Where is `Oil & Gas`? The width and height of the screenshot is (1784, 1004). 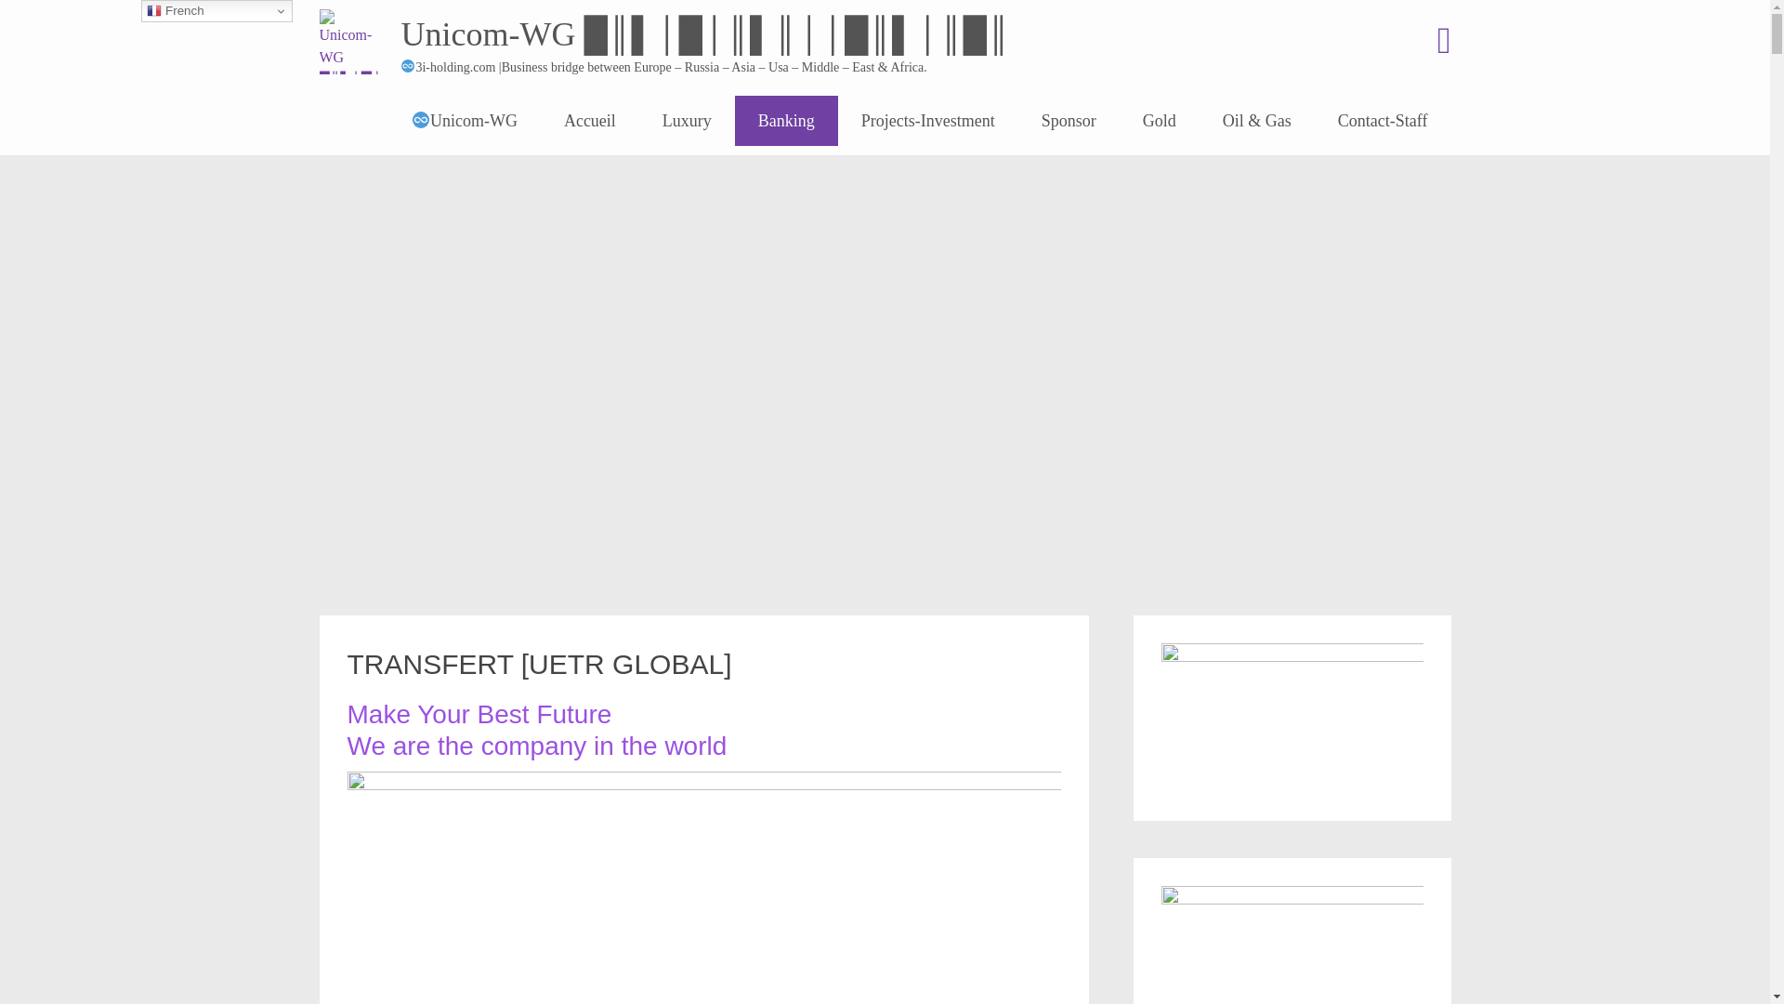
Oil & Gas is located at coordinates (1257, 121).